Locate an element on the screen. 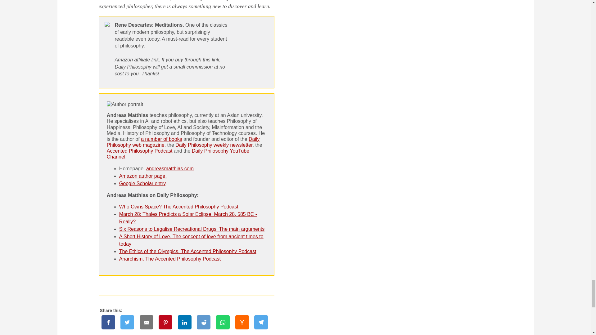 Image resolution: width=596 pixels, height=335 pixels. Anarchism. The Accented Philosophy Podcast is located at coordinates (170, 259).